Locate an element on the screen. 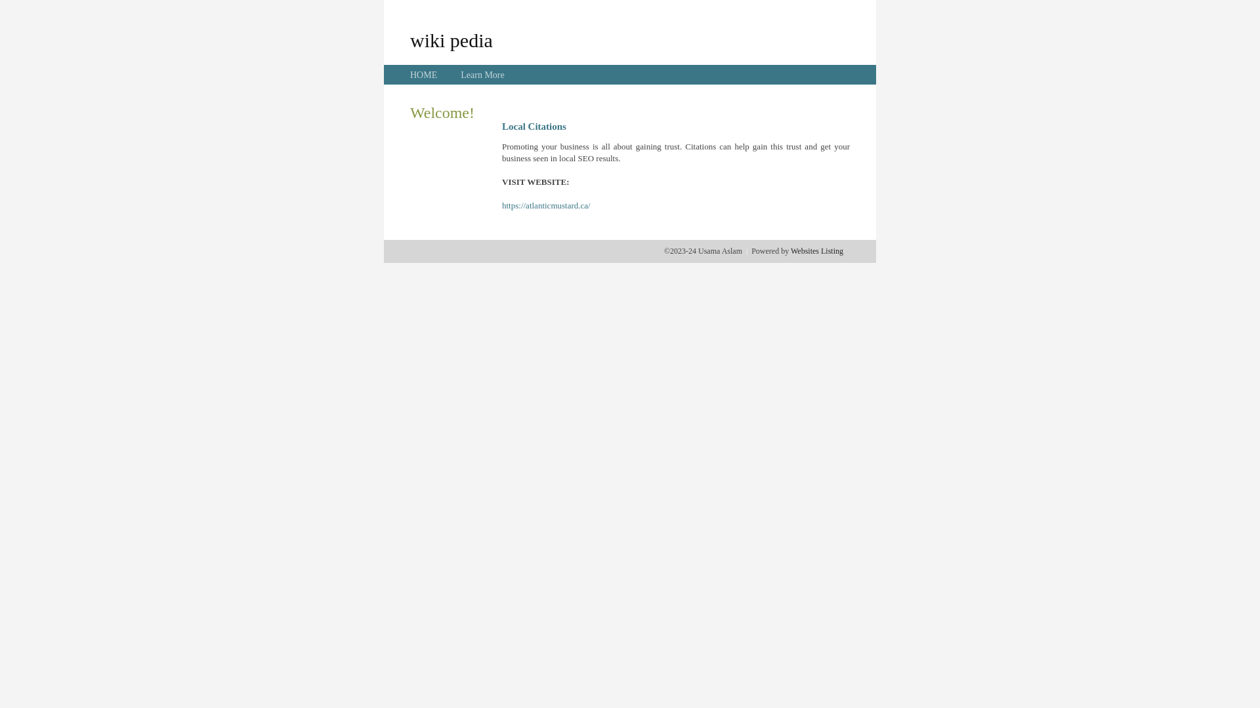 The image size is (1260, 708). Learn More is located at coordinates (482, 75).